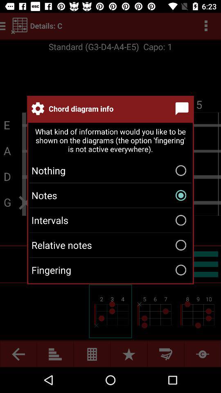 The image size is (221, 393). Describe the element at coordinates (183, 108) in the screenshot. I see `choose icon to the right of the chord diagram info` at that location.